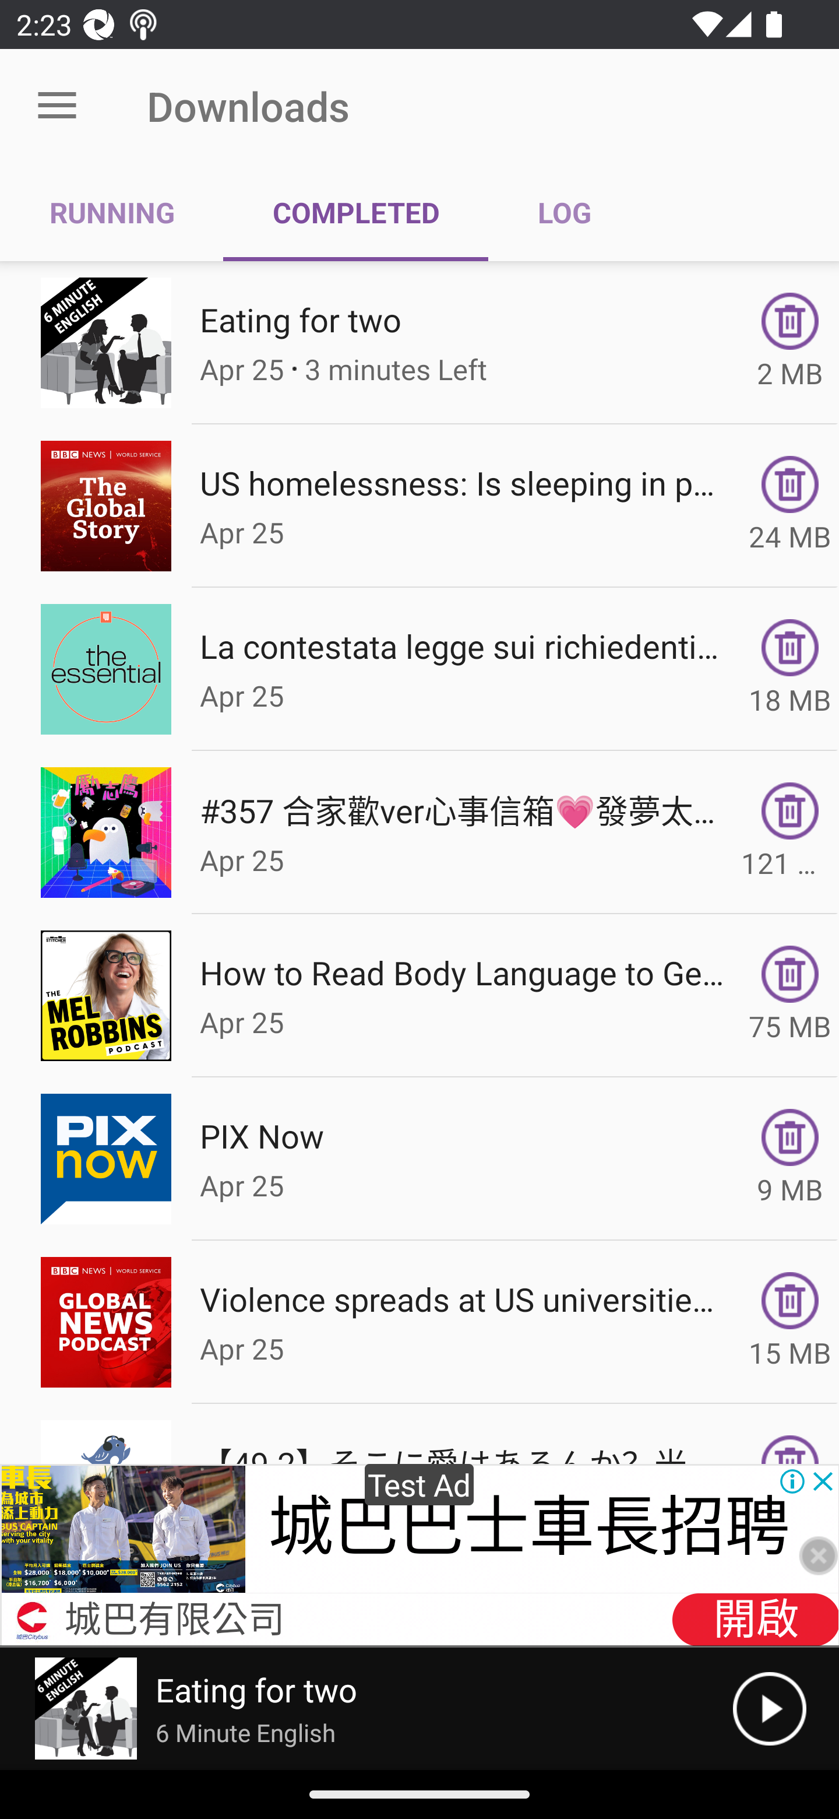 The width and height of the screenshot is (839, 1819). I want to click on bc-recruitment, so click(33, 1620).